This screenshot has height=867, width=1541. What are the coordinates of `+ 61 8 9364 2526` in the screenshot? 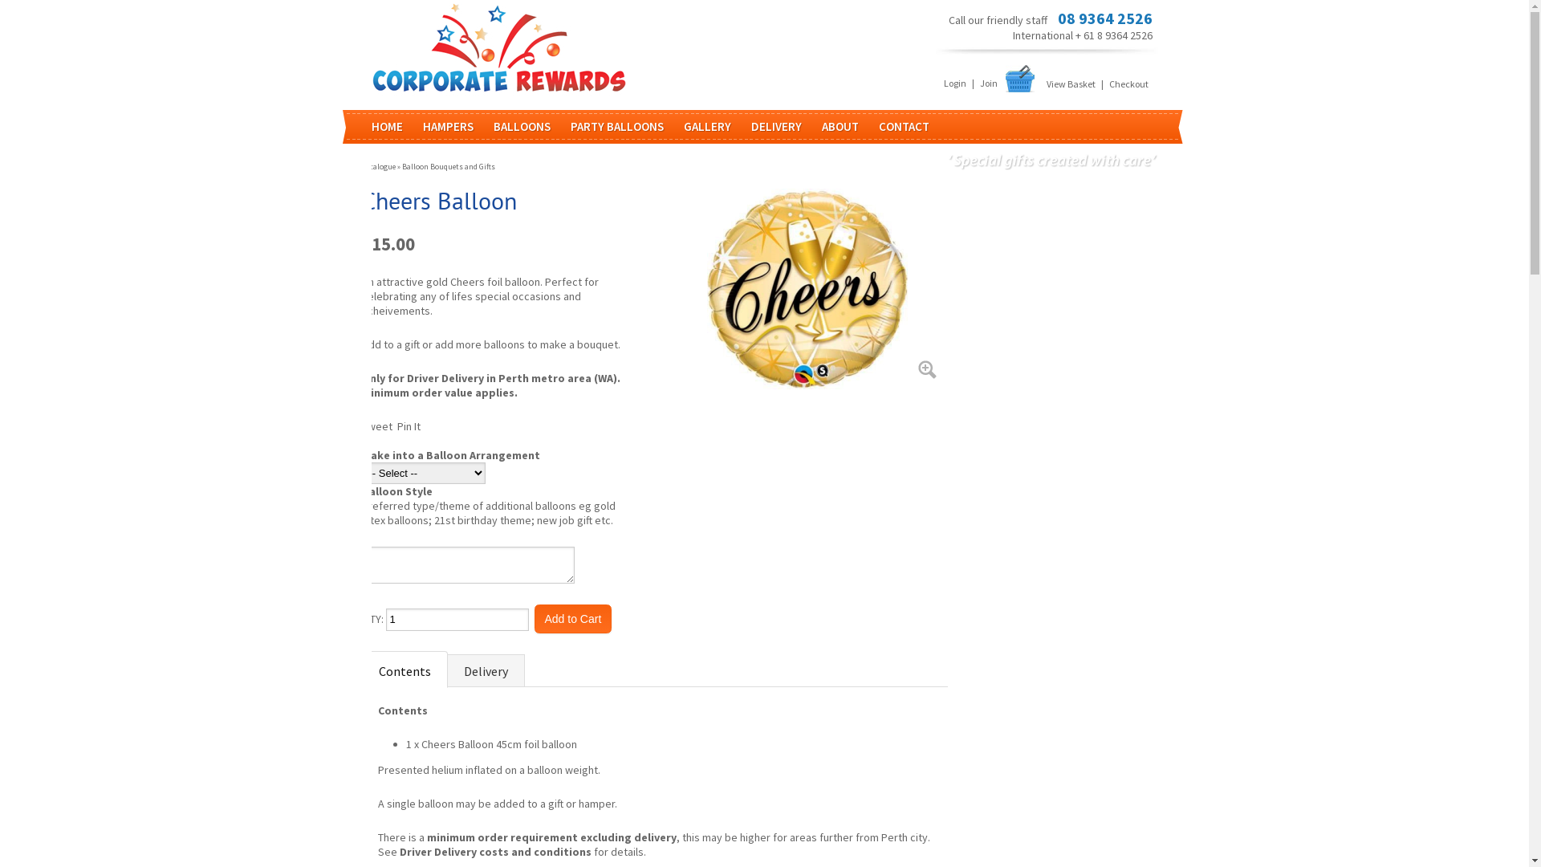 It's located at (1114, 35).